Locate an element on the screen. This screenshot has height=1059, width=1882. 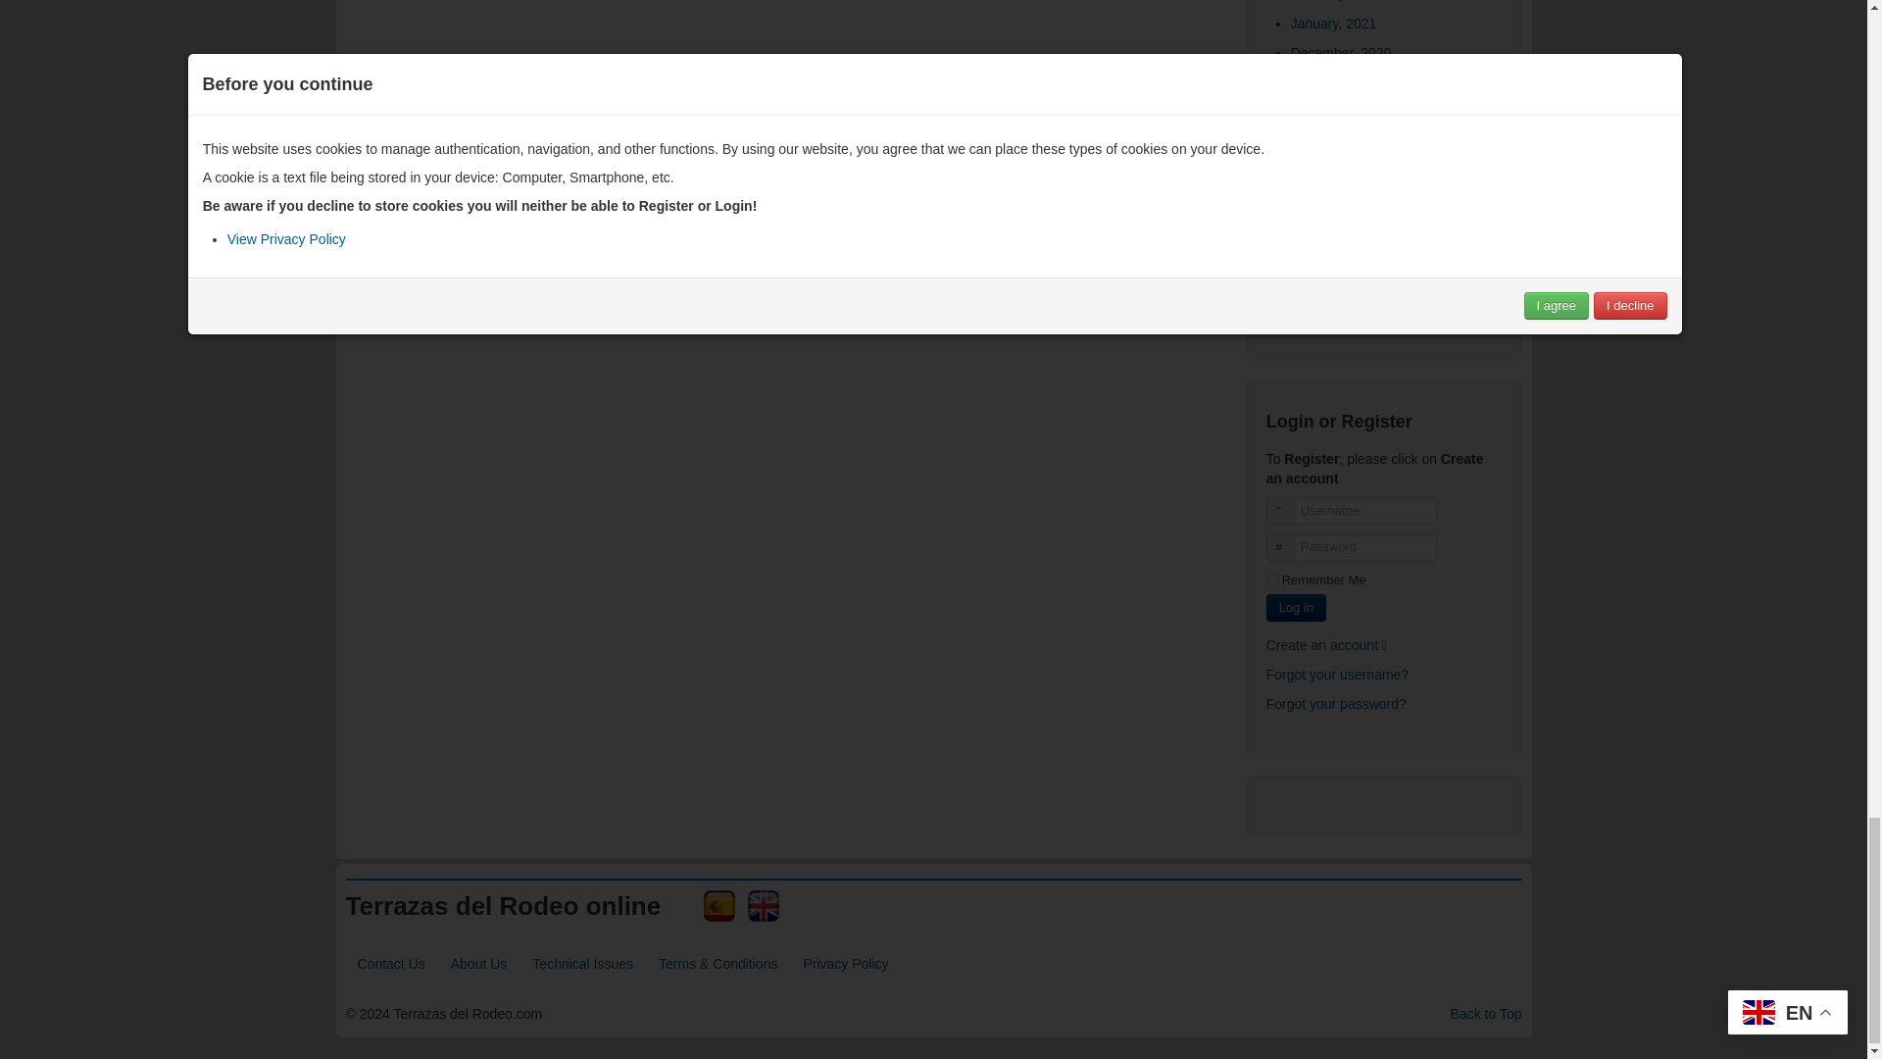
yes is located at coordinates (1272, 580).